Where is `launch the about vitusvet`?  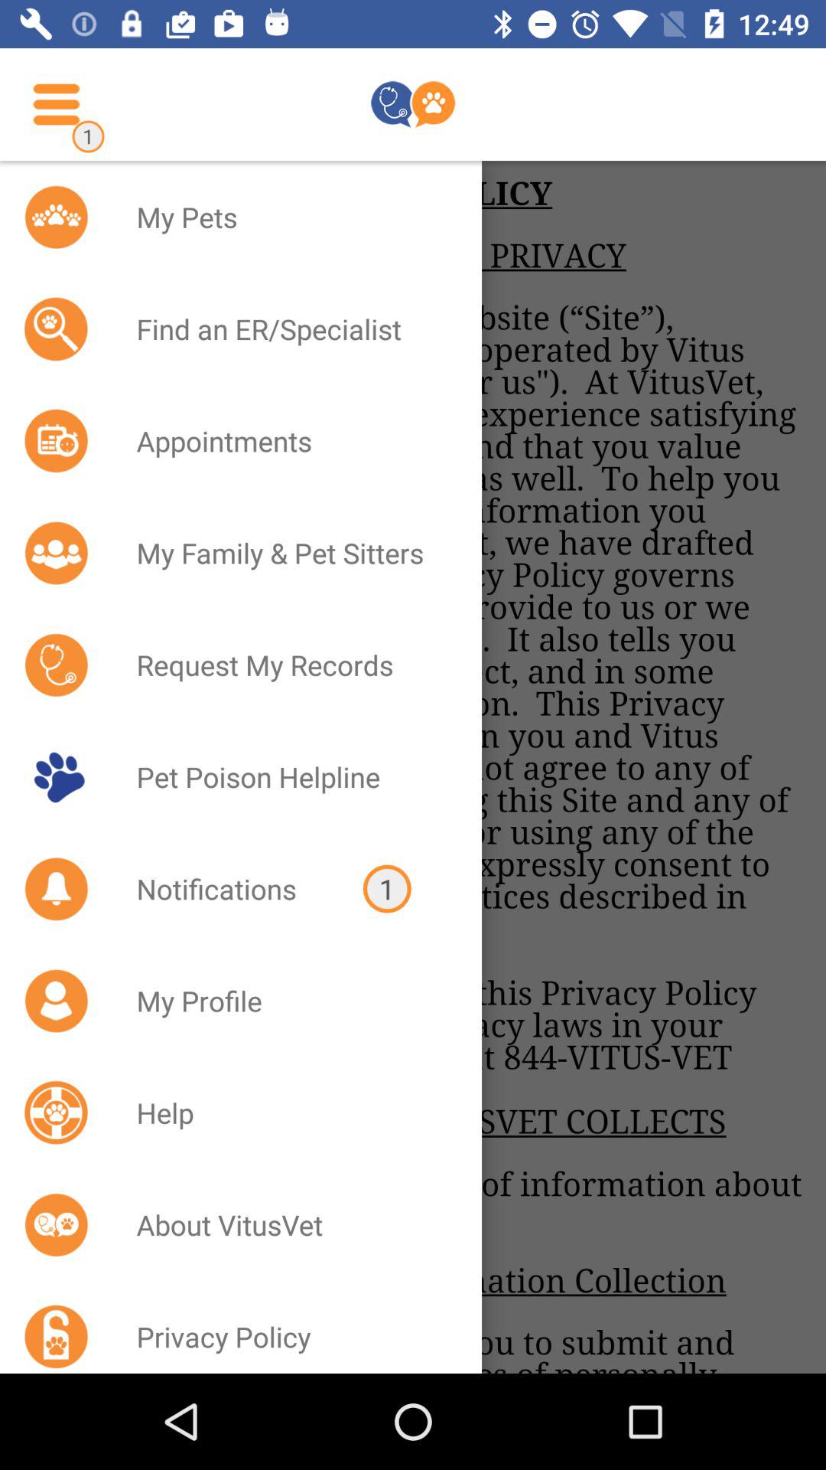 launch the about vitusvet is located at coordinates (289, 1224).